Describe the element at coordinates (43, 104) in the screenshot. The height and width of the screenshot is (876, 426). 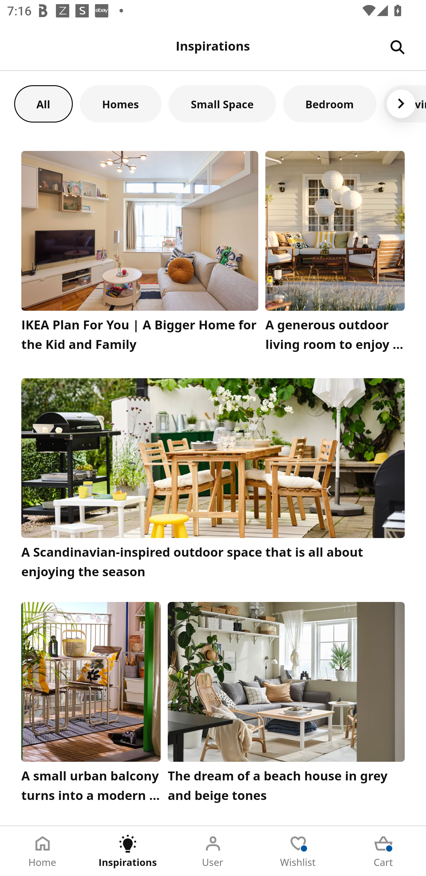
I see `All` at that location.